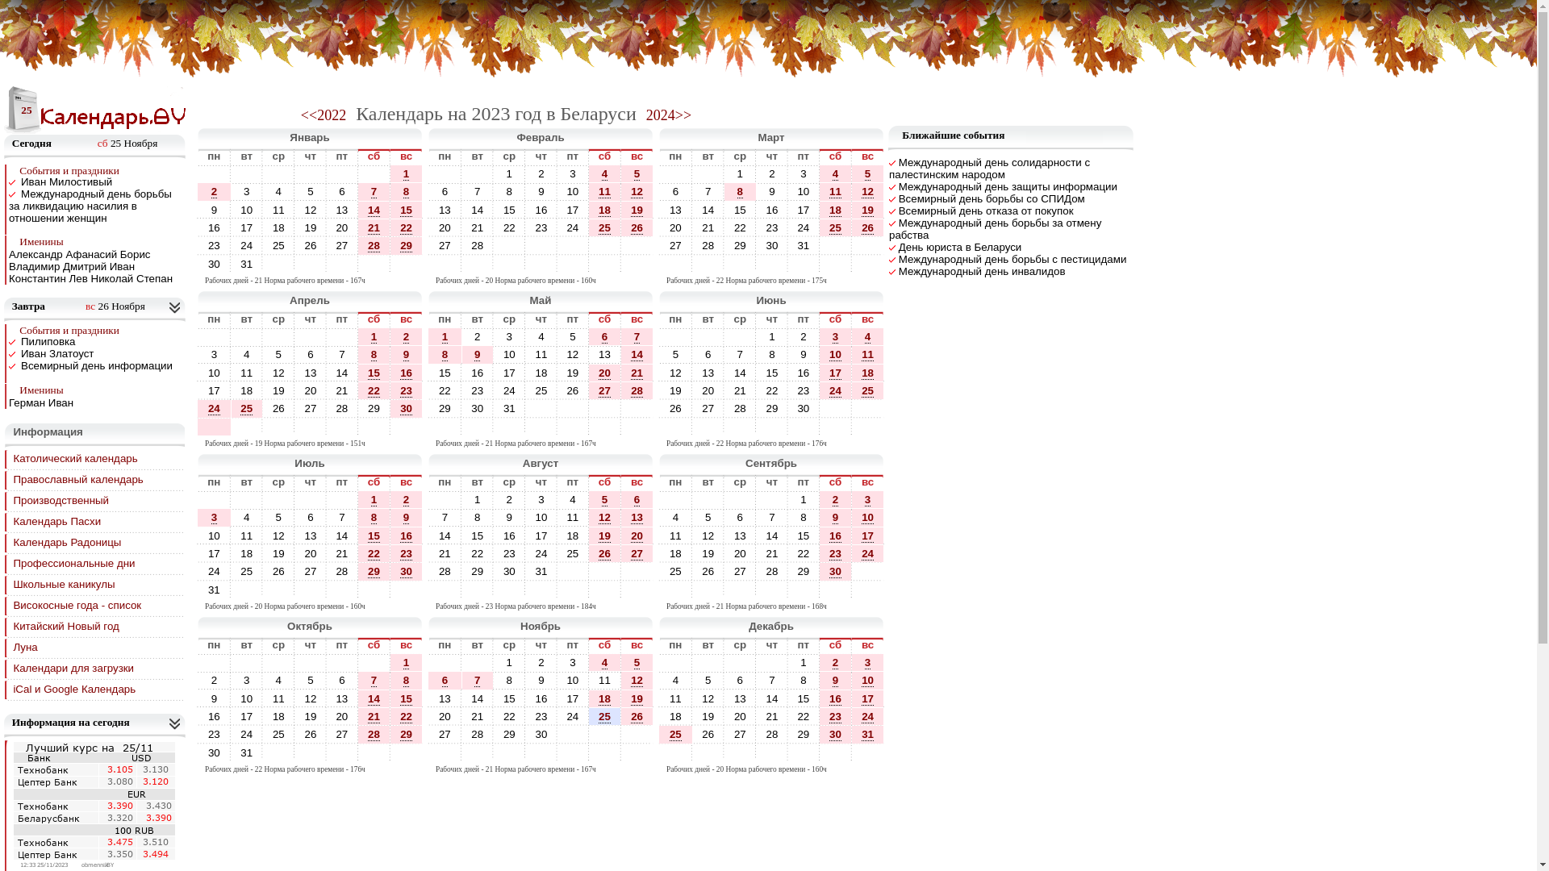 Image resolution: width=1549 pixels, height=871 pixels. What do you see at coordinates (374, 554) in the screenshot?
I see `22` at bounding box center [374, 554].